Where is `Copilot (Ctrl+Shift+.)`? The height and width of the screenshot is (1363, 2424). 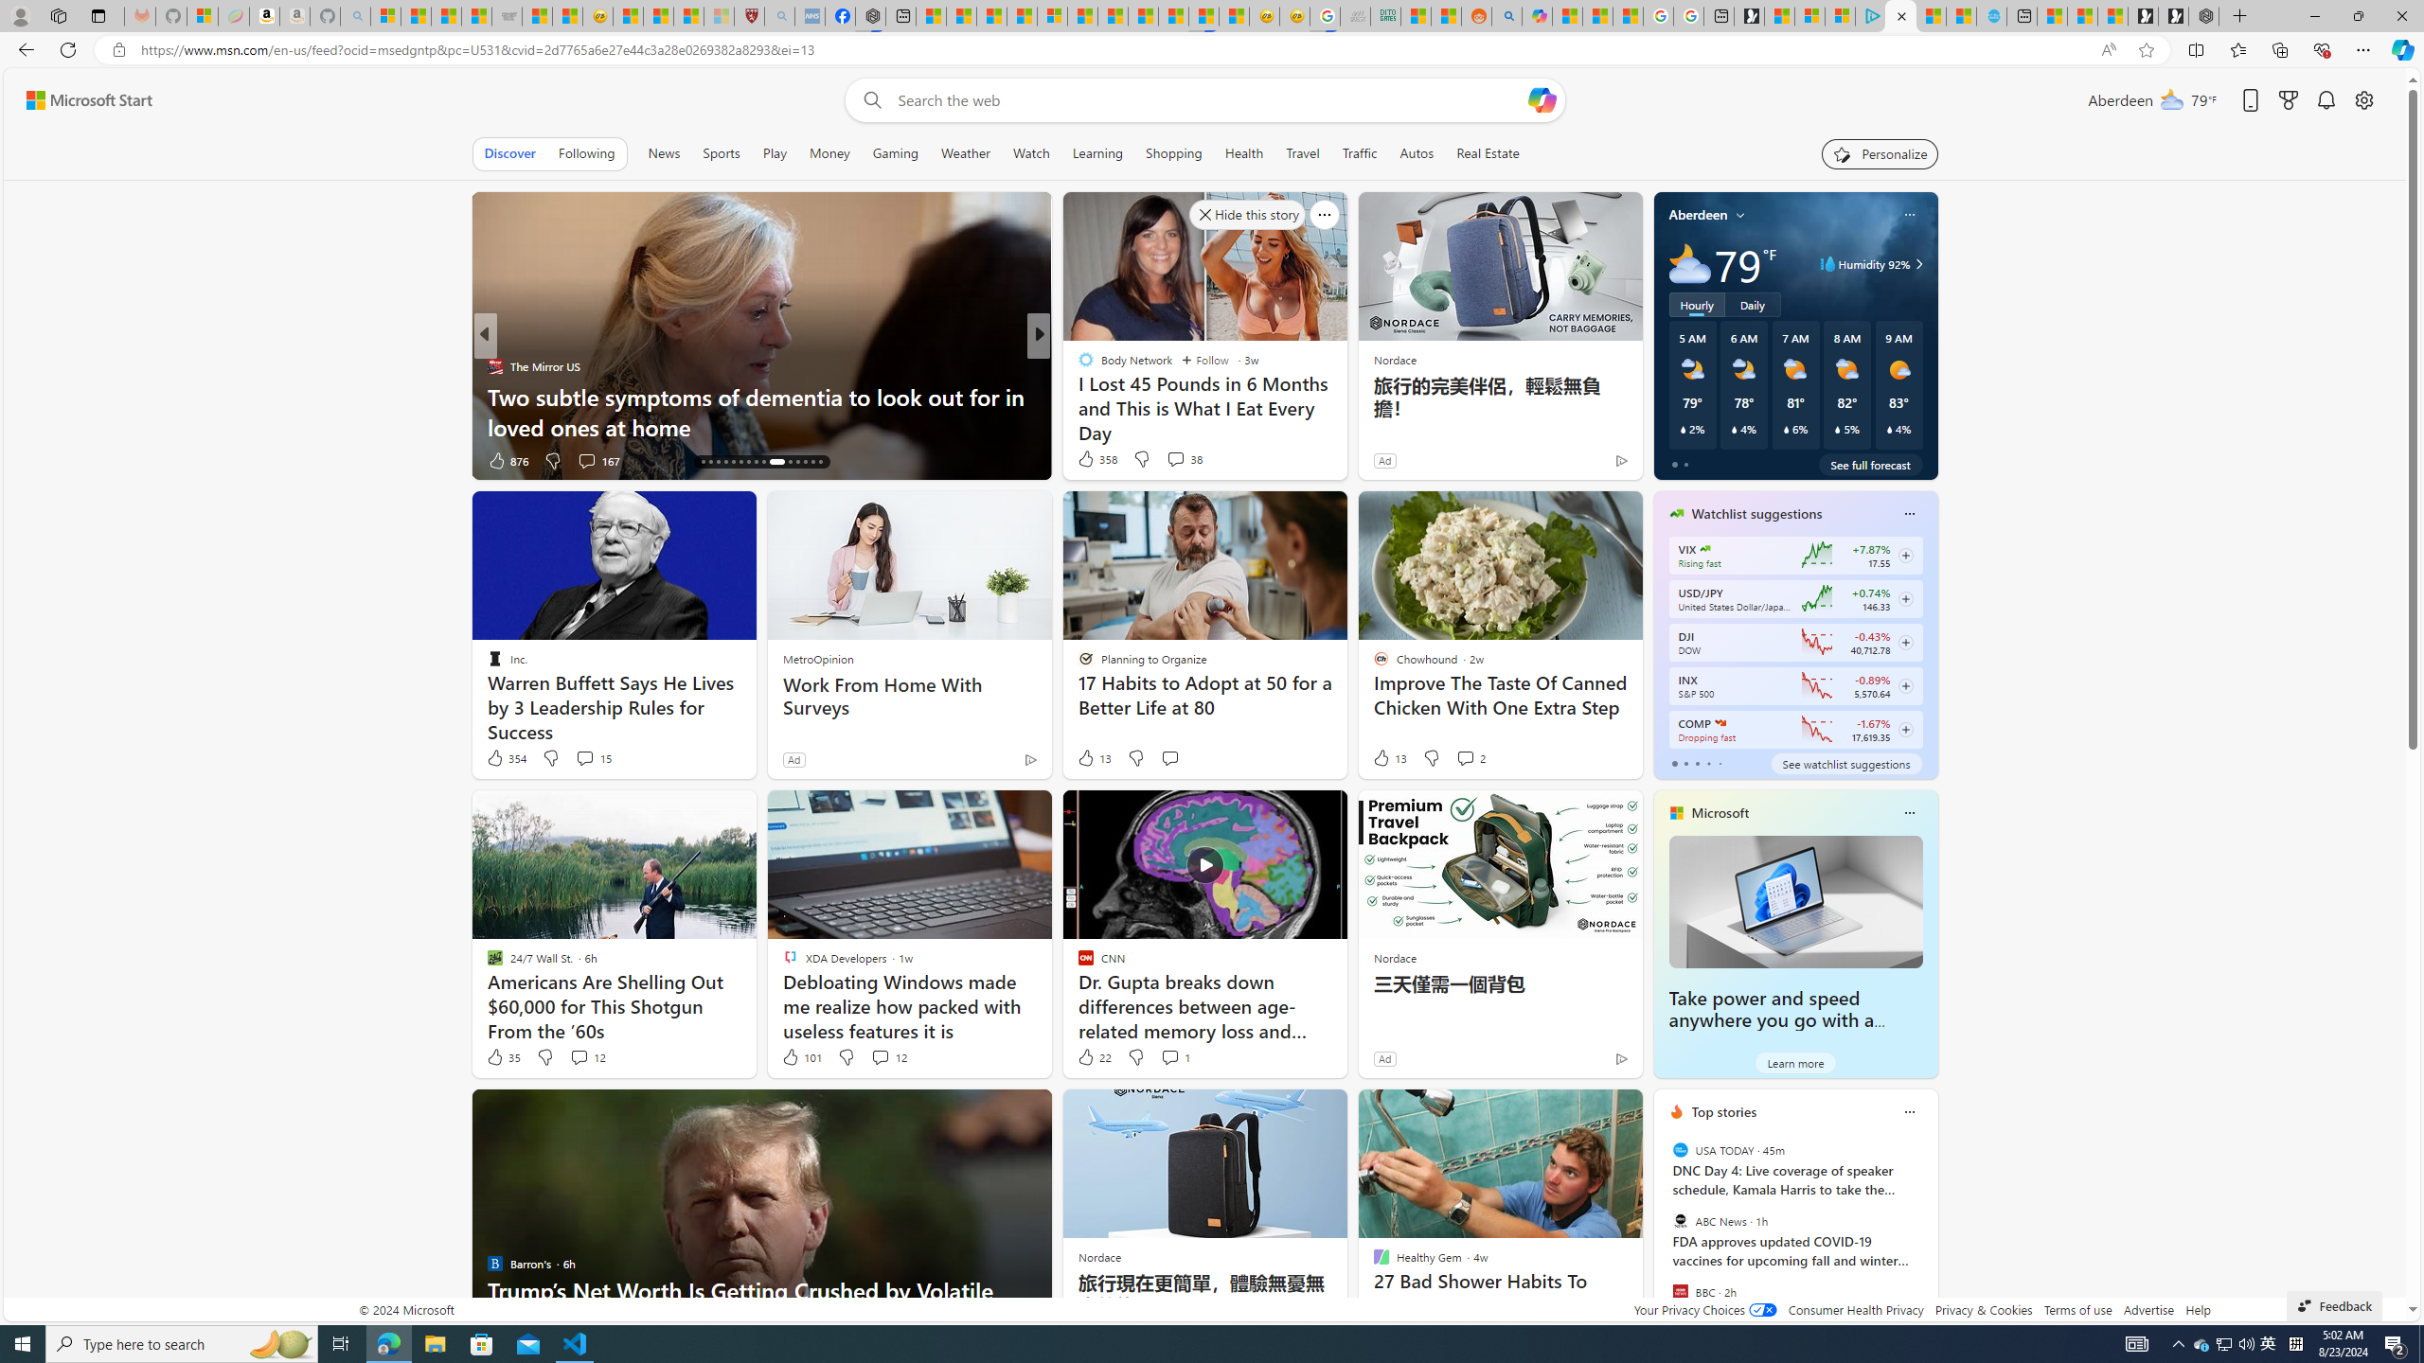
Copilot (Ctrl+Shift+.) is located at coordinates (2401, 49).